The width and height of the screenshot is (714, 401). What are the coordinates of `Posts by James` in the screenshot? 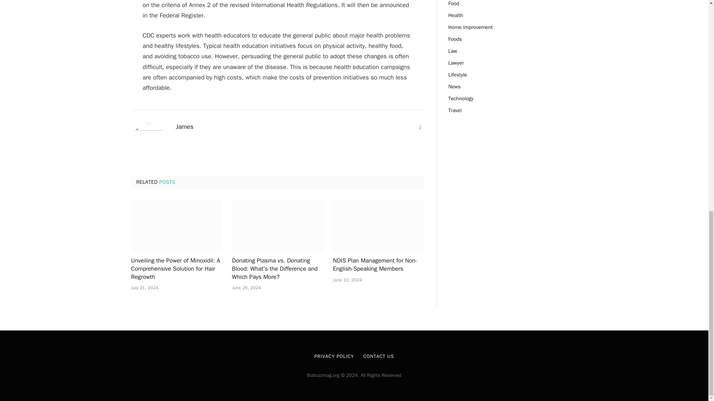 It's located at (184, 127).